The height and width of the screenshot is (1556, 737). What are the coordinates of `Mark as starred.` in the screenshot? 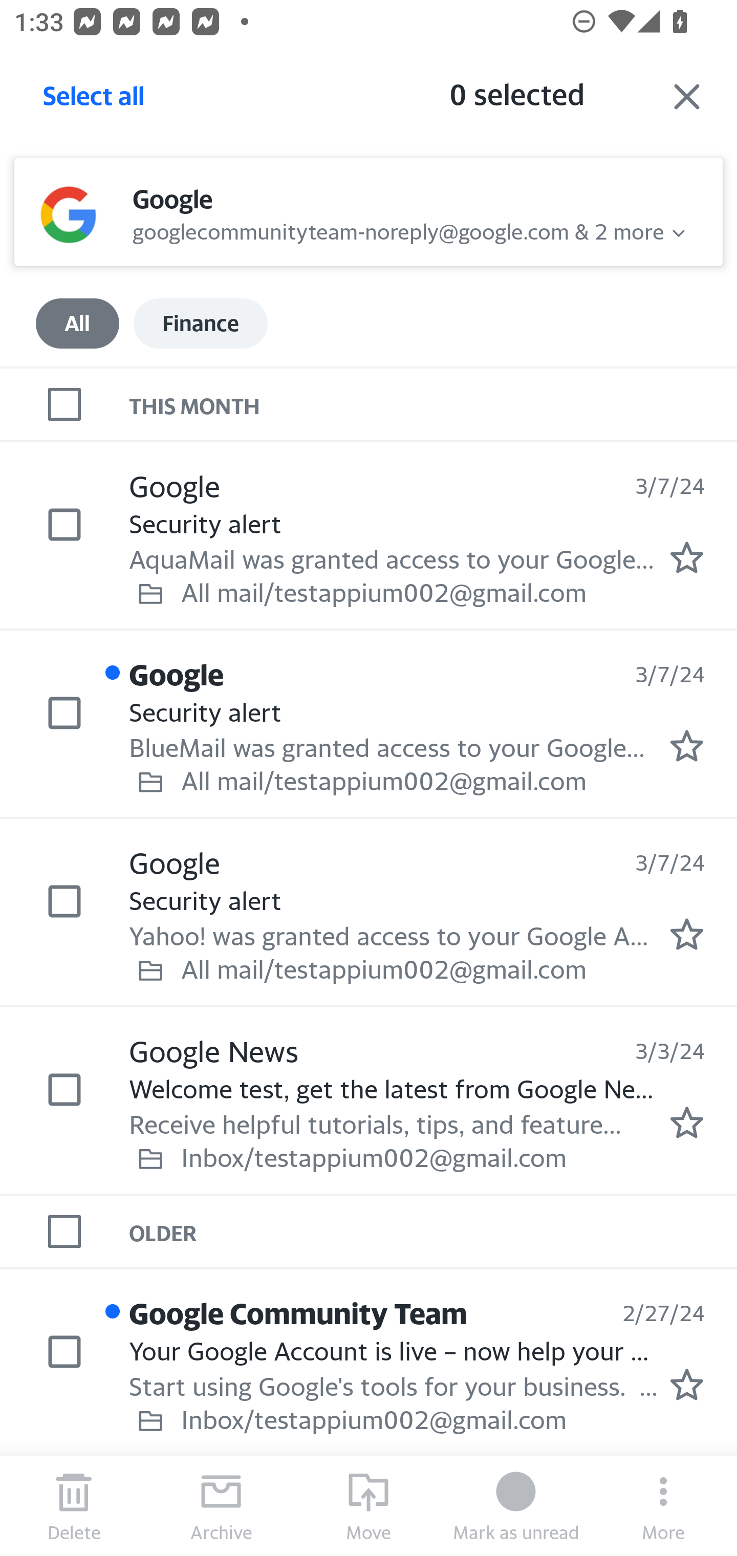 It's located at (687, 746).